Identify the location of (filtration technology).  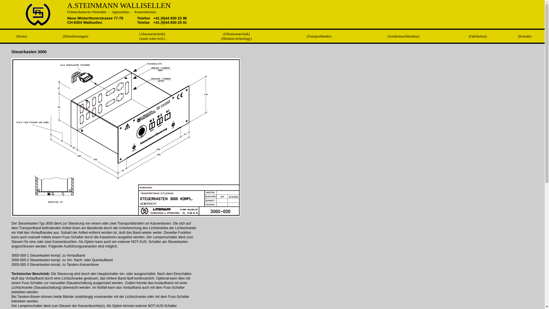
(236, 39).